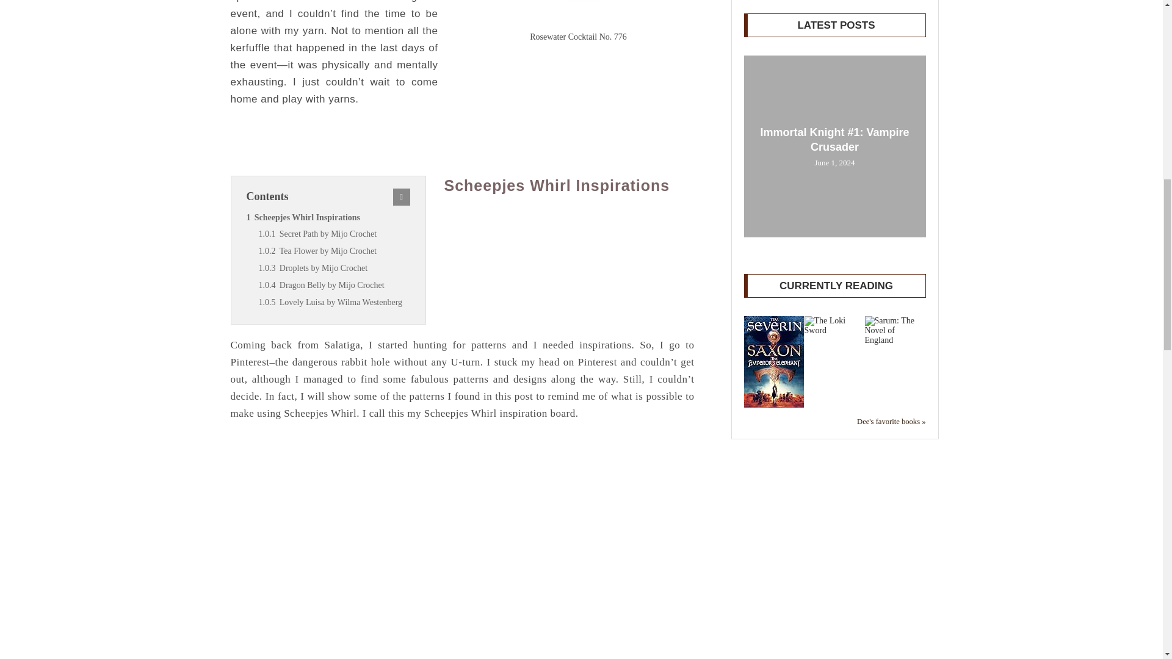 The width and height of the screenshot is (1172, 659). What do you see at coordinates (328, 218) in the screenshot?
I see `Scheepjes Whirl Inspirations` at bounding box center [328, 218].